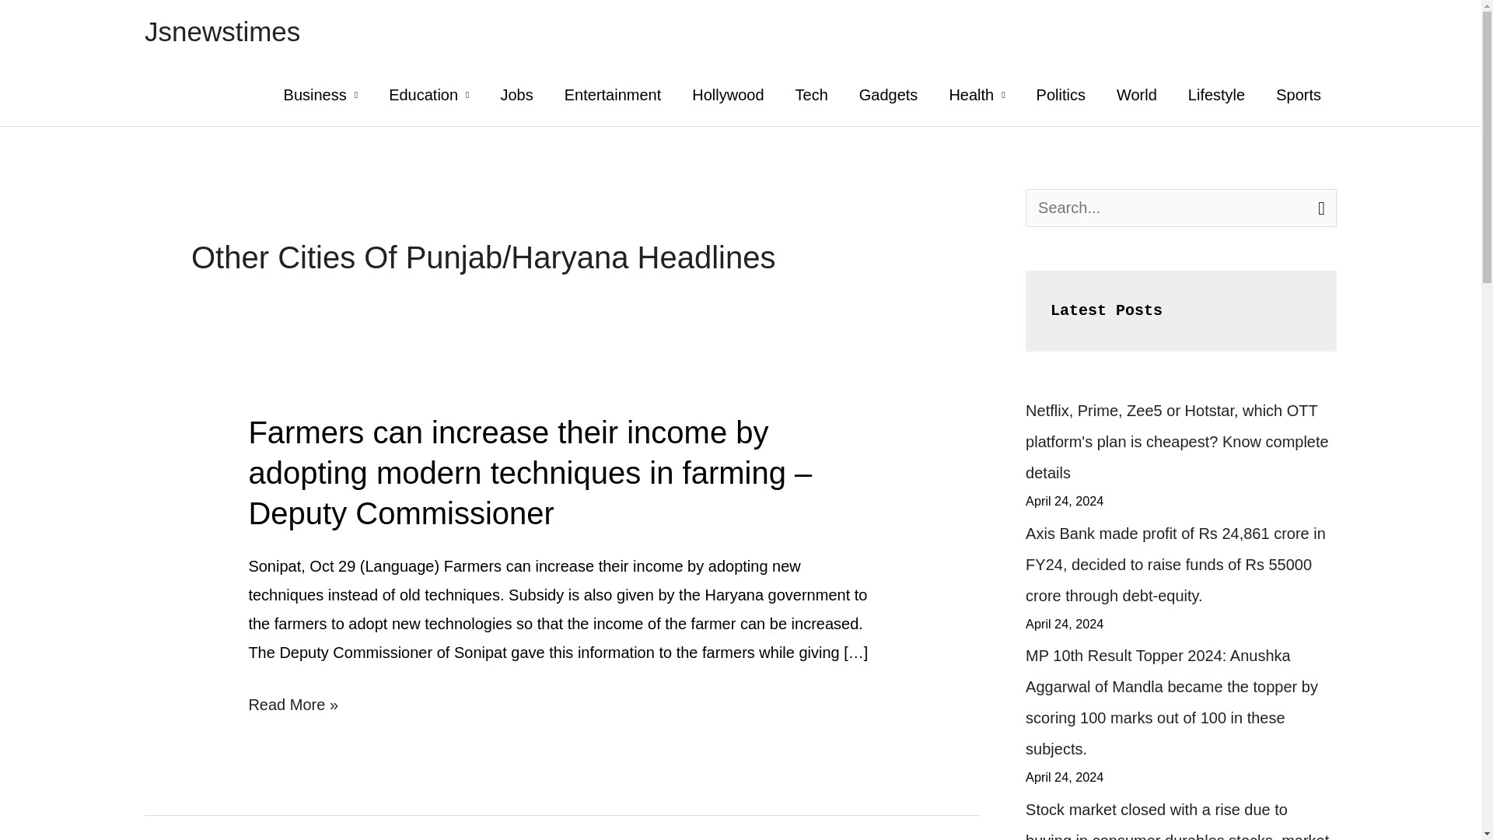  Describe the element at coordinates (728, 95) in the screenshot. I see `Hollywood` at that location.